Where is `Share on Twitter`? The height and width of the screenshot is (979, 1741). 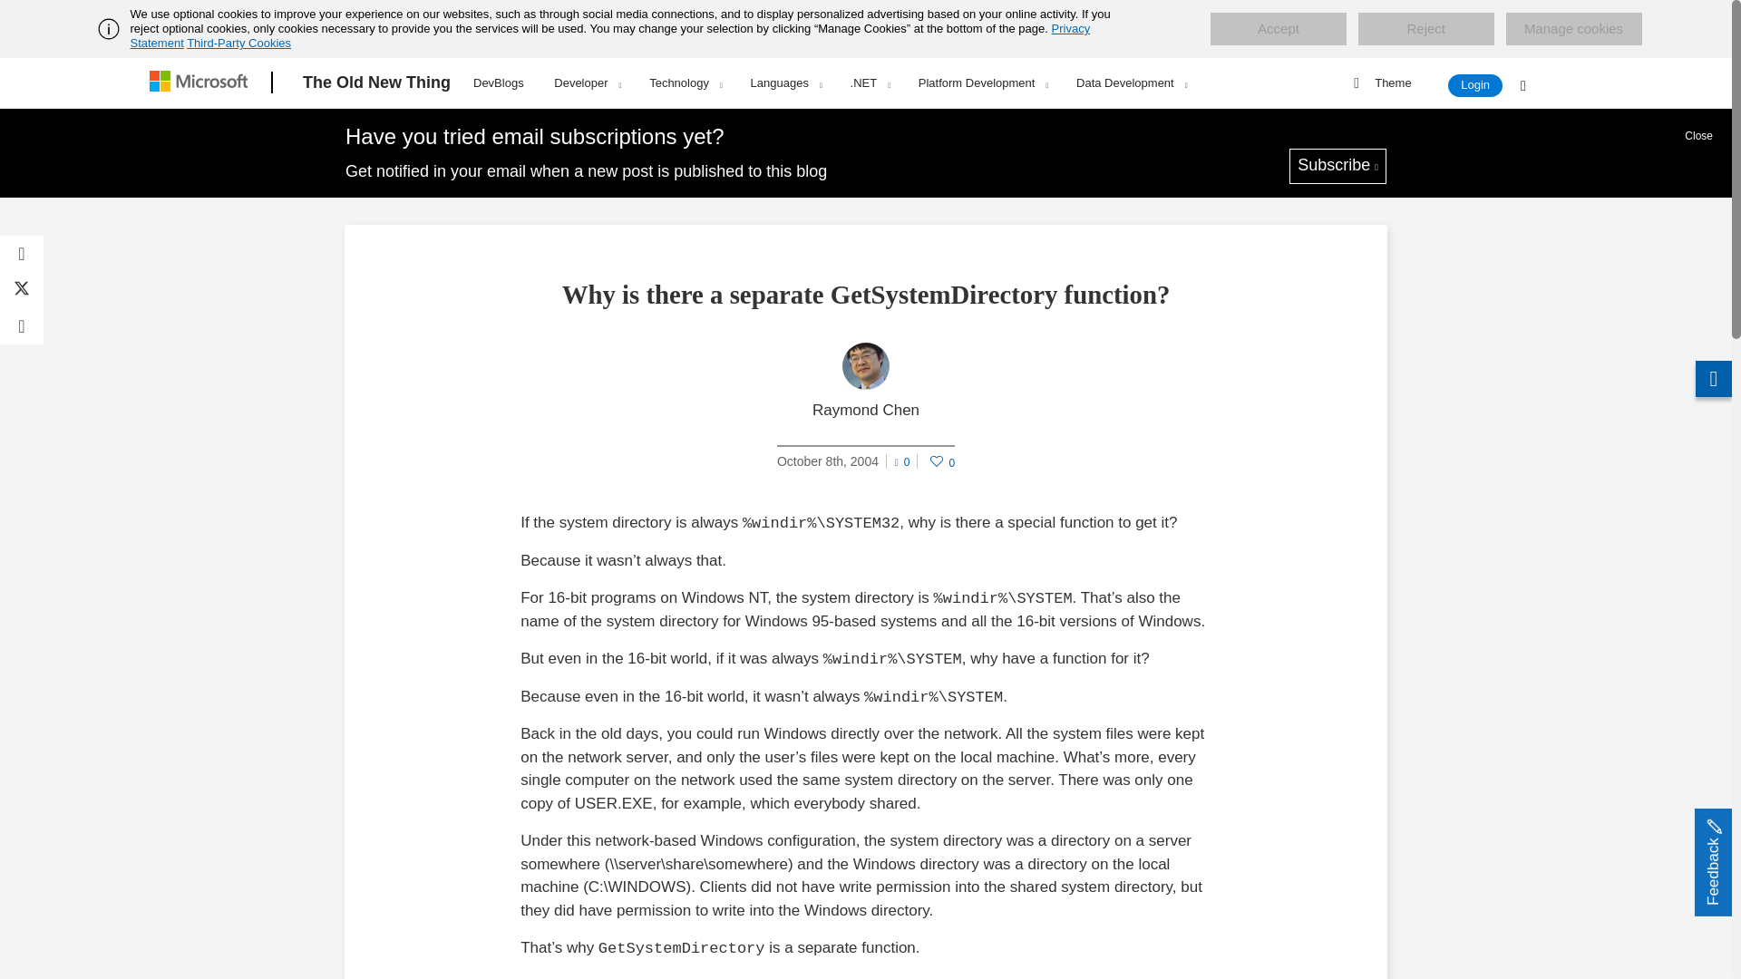
Share on Twitter is located at coordinates (22, 290).